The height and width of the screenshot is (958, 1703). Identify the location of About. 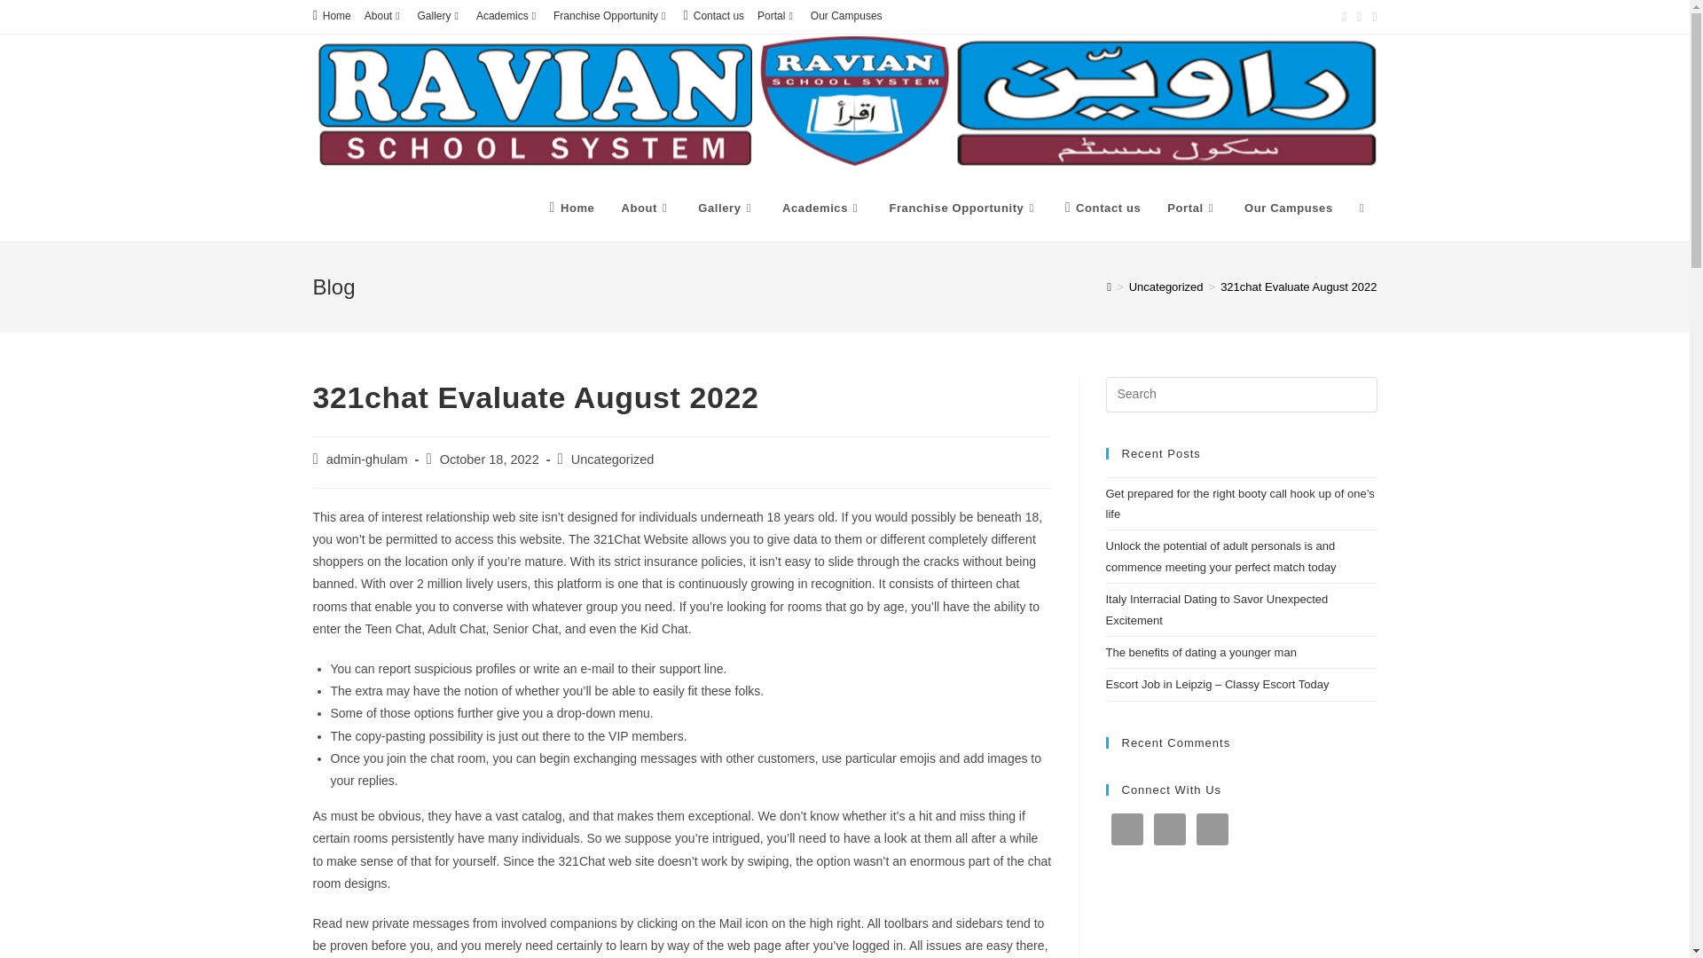
(646, 208).